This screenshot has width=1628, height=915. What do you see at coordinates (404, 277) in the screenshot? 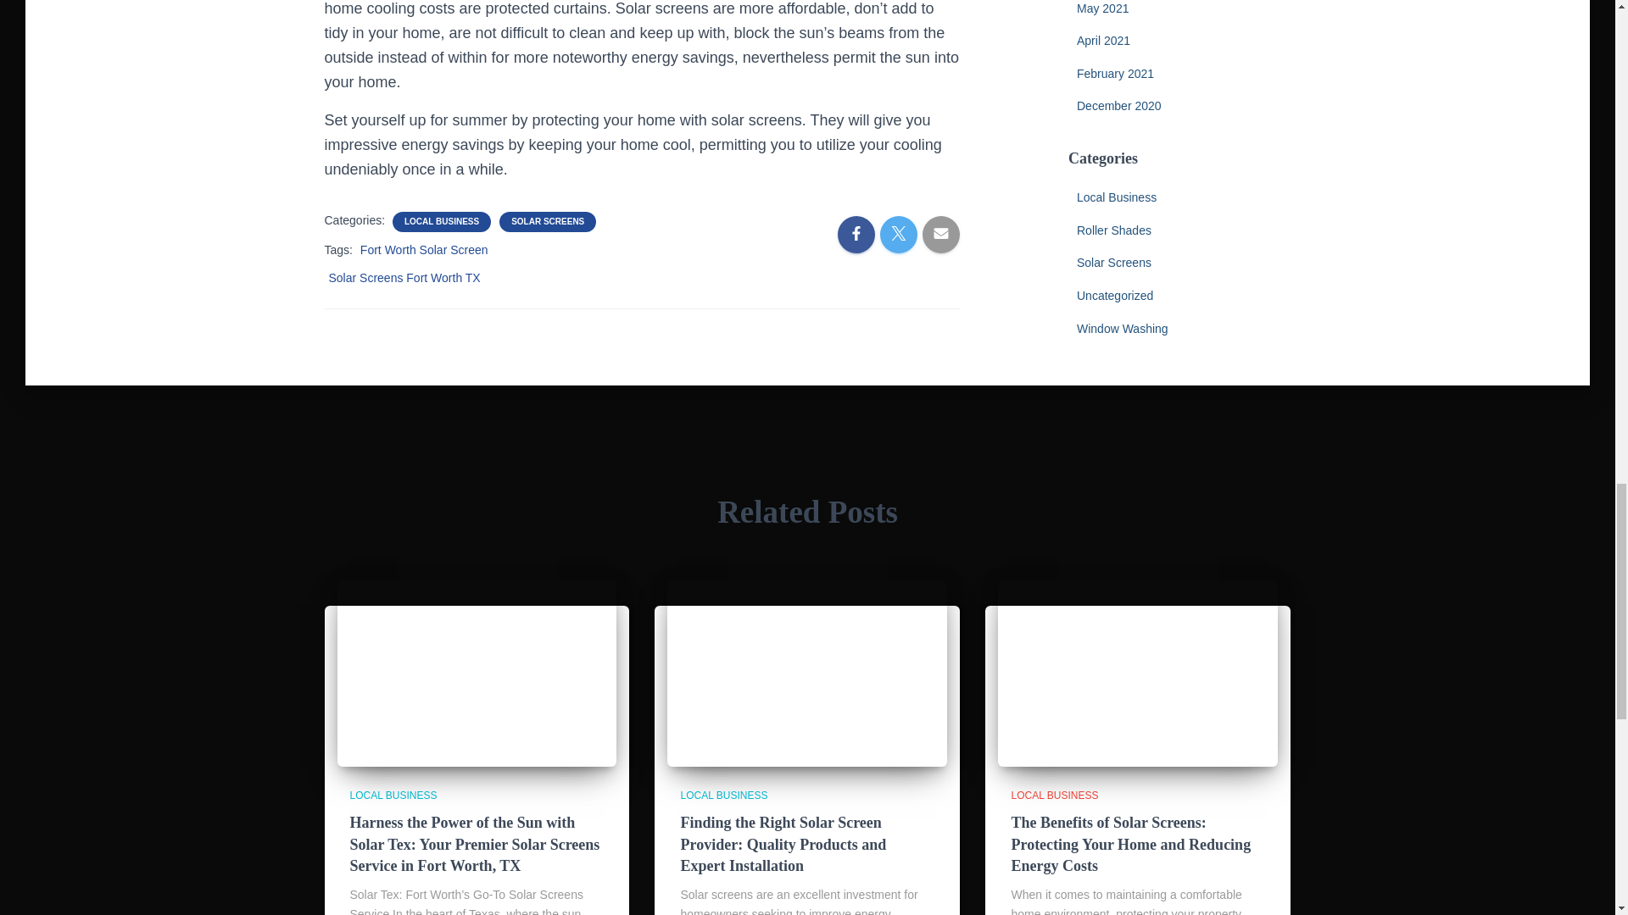
I see `Solar Screens Fort Worth TX` at bounding box center [404, 277].